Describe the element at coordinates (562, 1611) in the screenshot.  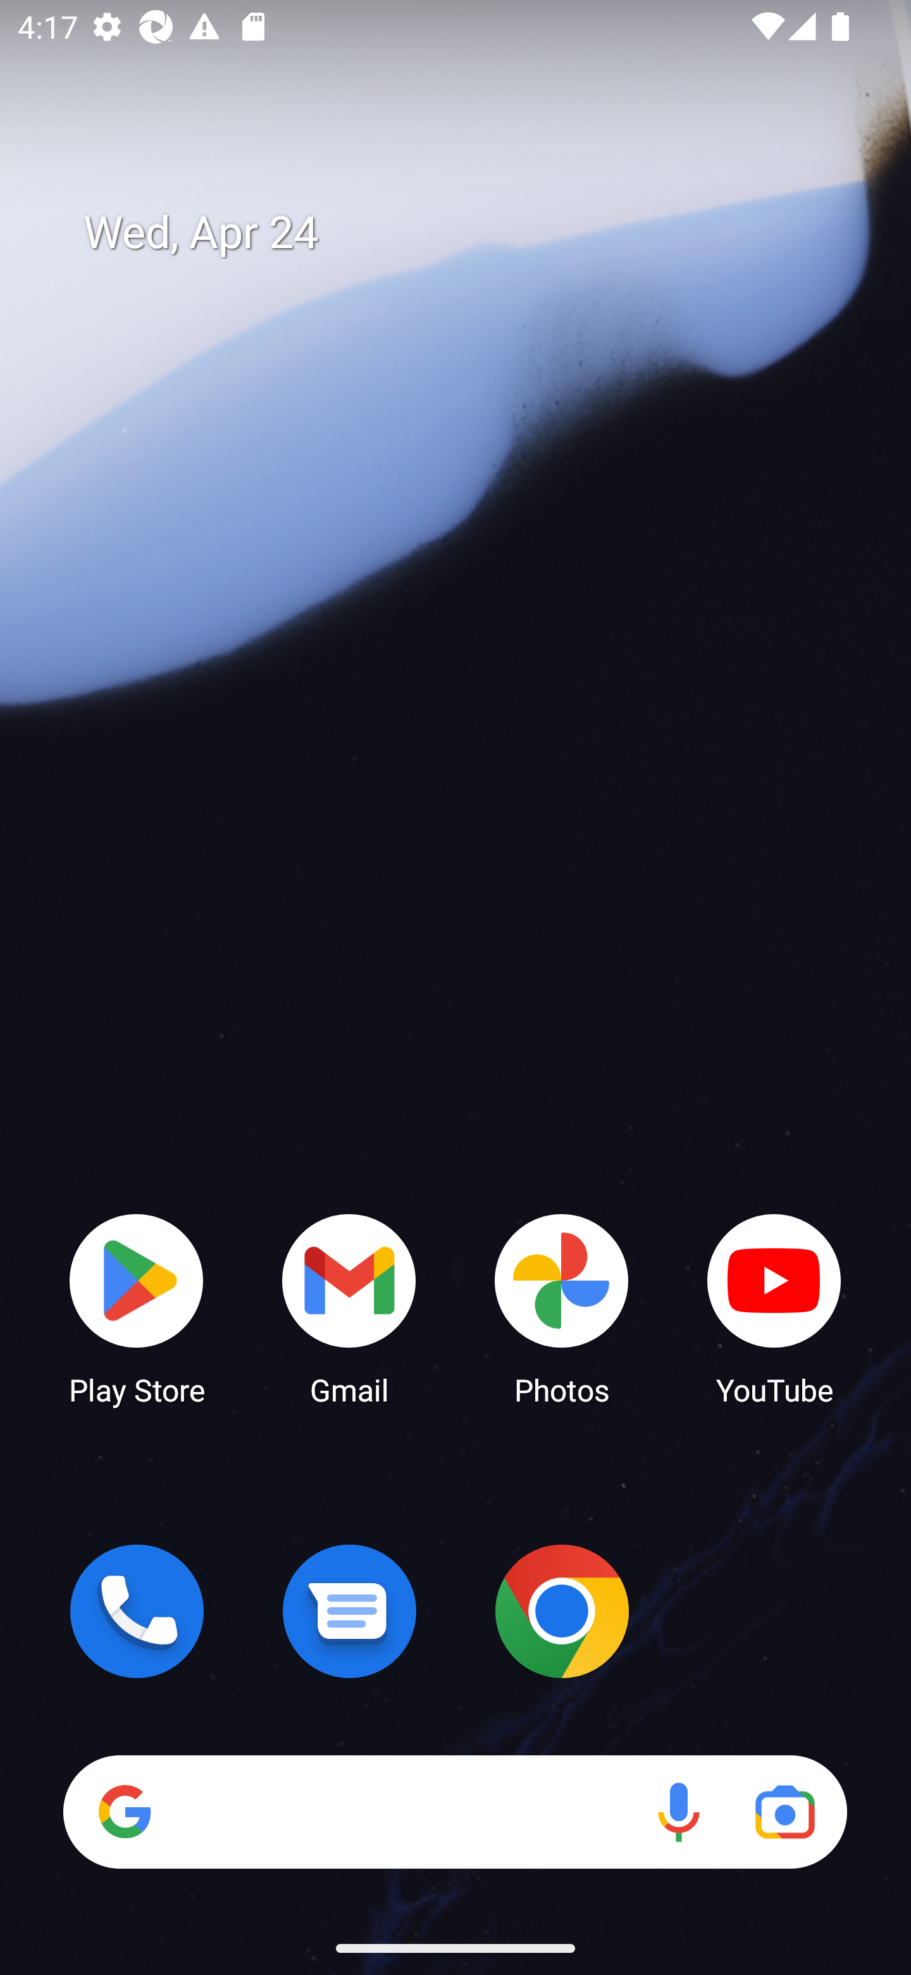
I see `Chrome` at that location.